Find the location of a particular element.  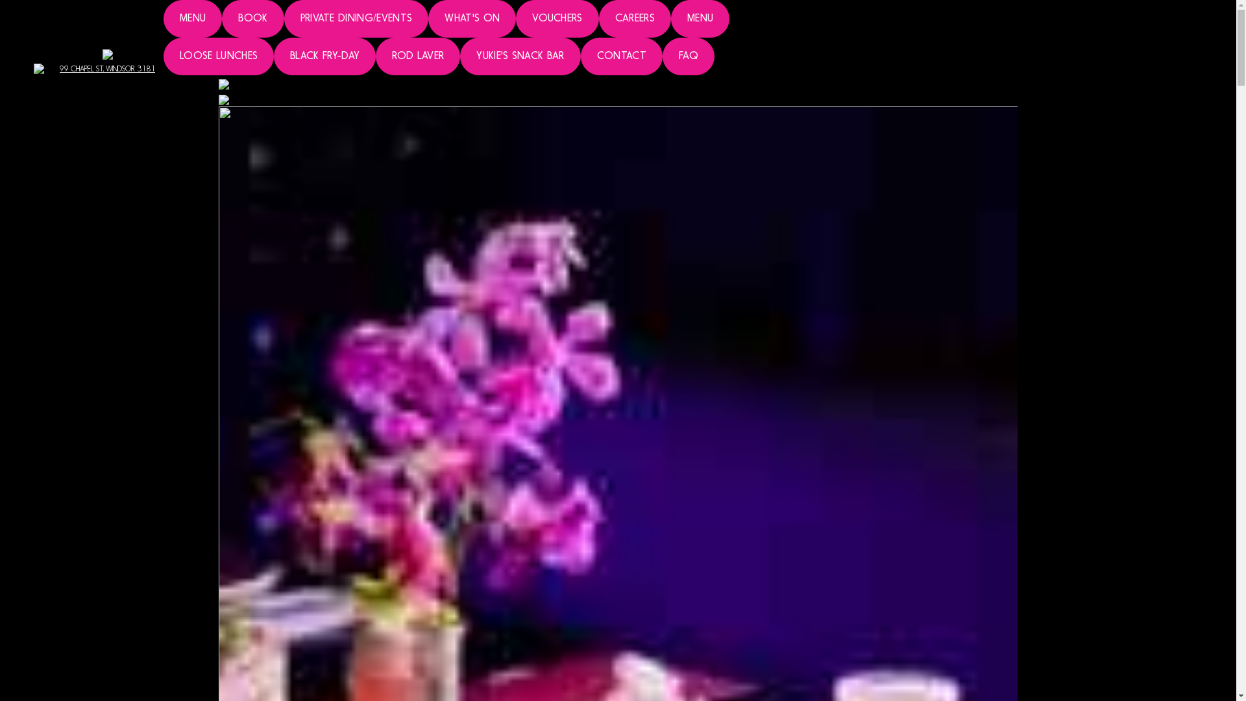

ROD LAVER is located at coordinates (418, 56).